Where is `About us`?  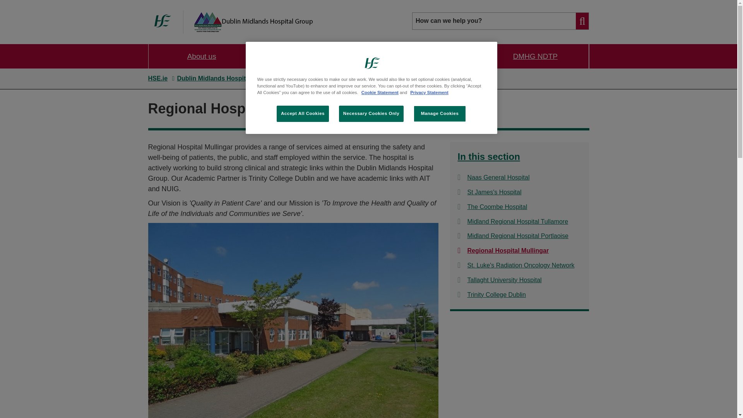 About us is located at coordinates (202, 57).